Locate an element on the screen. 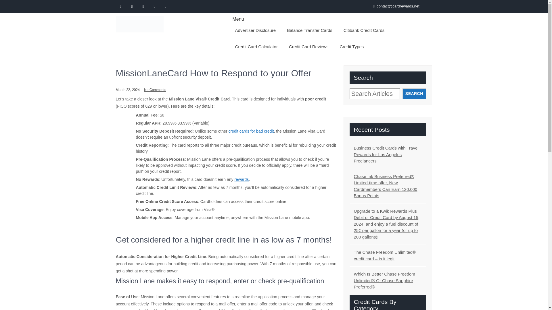  Advertiser Disclosure is located at coordinates (255, 30).